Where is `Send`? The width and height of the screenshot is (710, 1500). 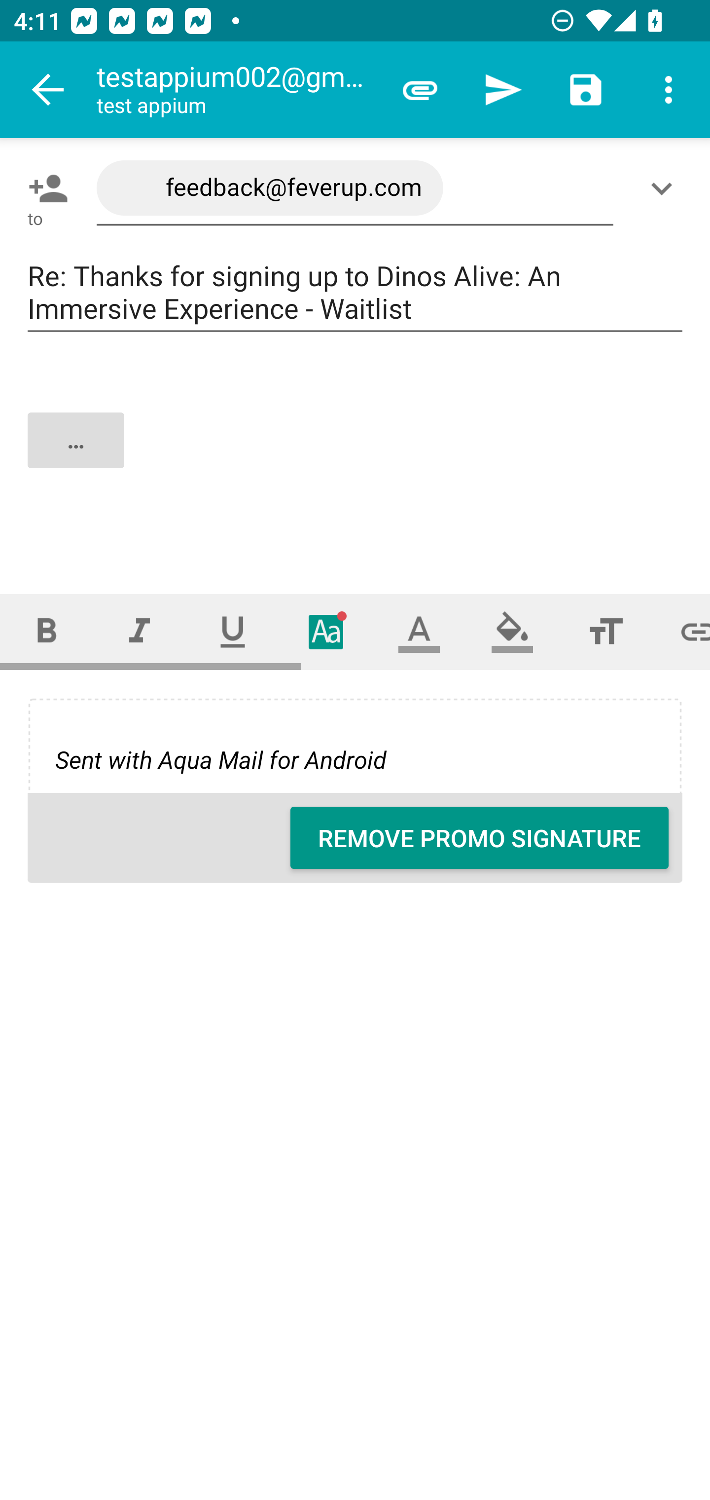 Send is located at coordinates (503, 90).